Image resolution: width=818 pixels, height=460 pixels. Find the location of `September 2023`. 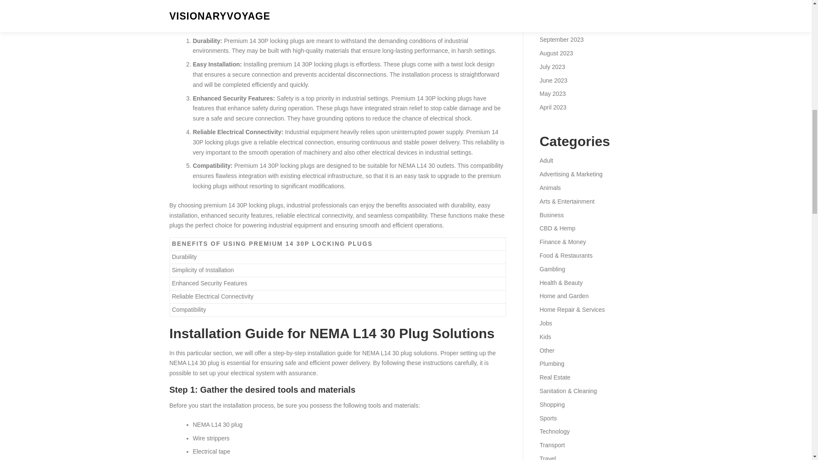

September 2023 is located at coordinates (562, 40).